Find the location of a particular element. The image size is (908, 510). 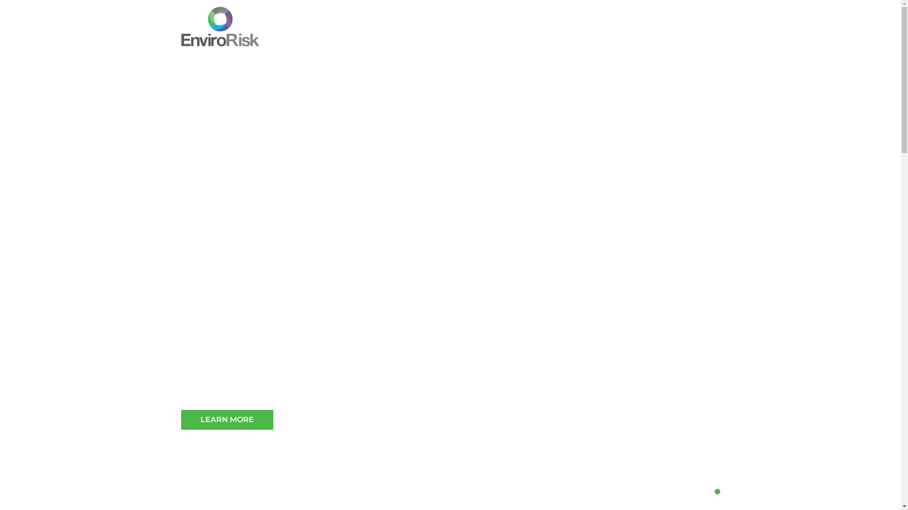

ABOUT US is located at coordinates (442, 38).